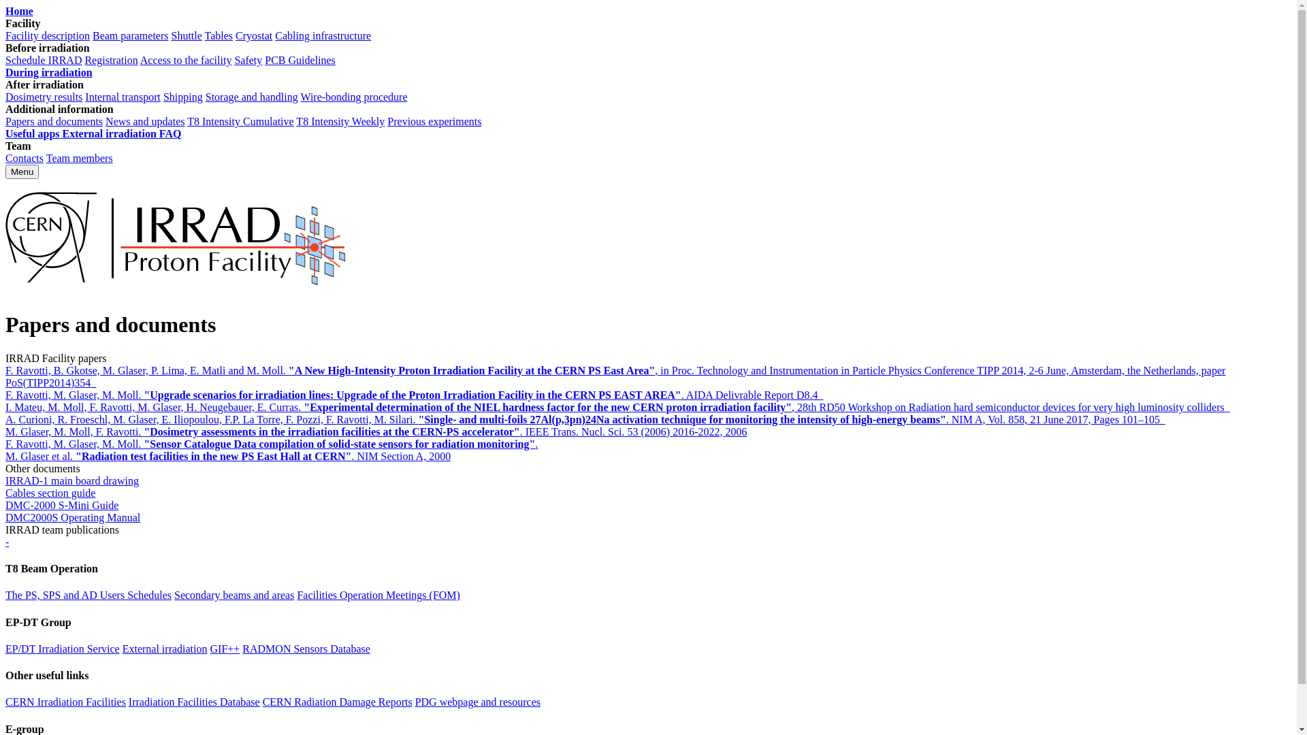 Image resolution: width=1307 pixels, height=735 pixels. What do you see at coordinates (234, 595) in the screenshot?
I see `Secondary beams and areas` at bounding box center [234, 595].